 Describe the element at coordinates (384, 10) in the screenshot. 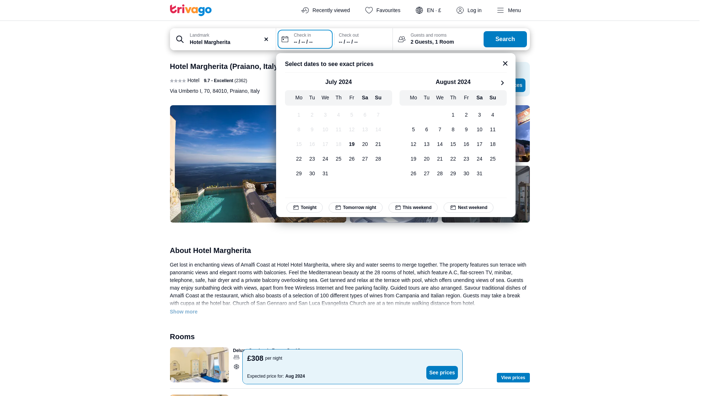

I see `Favourites` at that location.